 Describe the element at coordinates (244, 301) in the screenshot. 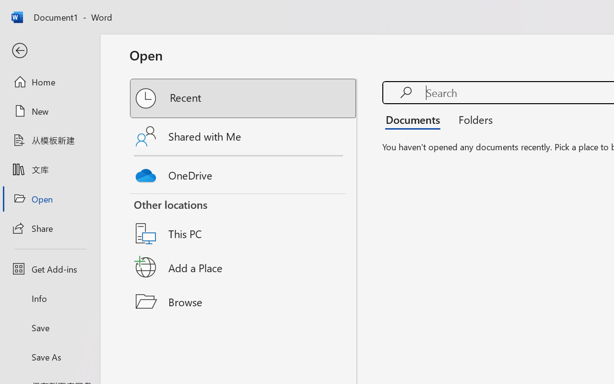

I see `Browse` at that location.